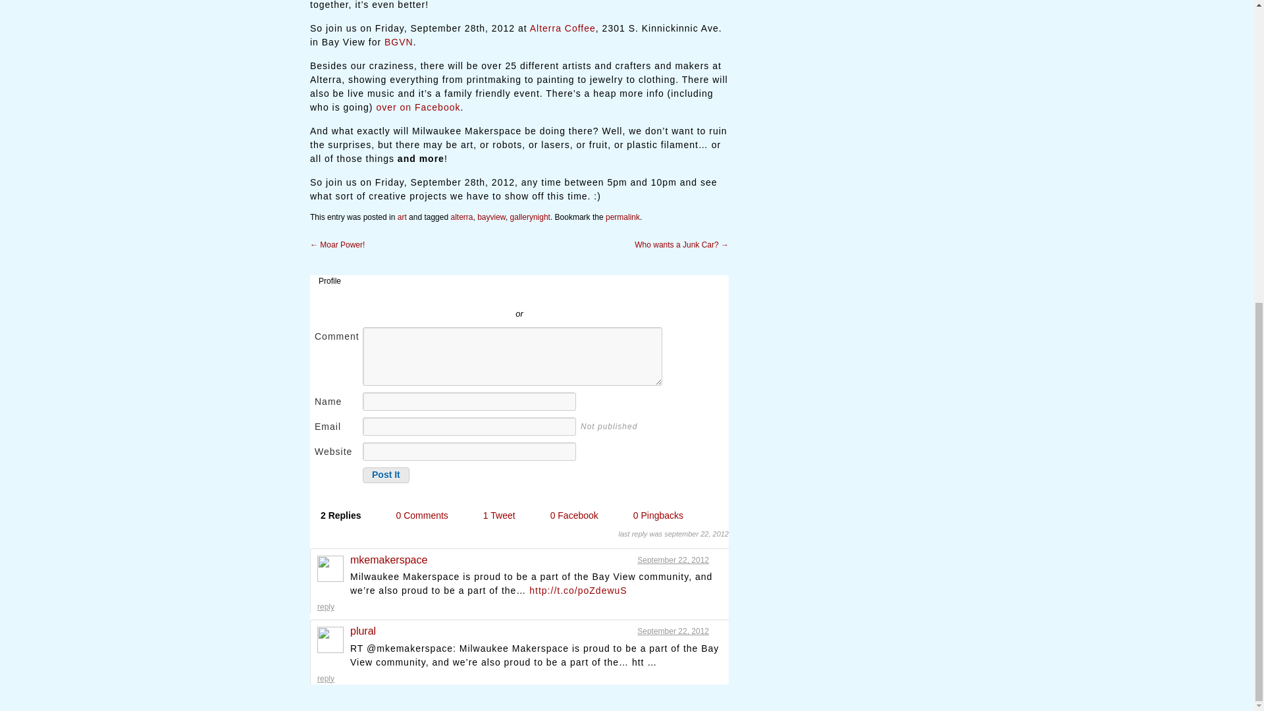 This screenshot has width=1264, height=711. What do you see at coordinates (562, 28) in the screenshot?
I see `Alterra Coffee` at bounding box center [562, 28].